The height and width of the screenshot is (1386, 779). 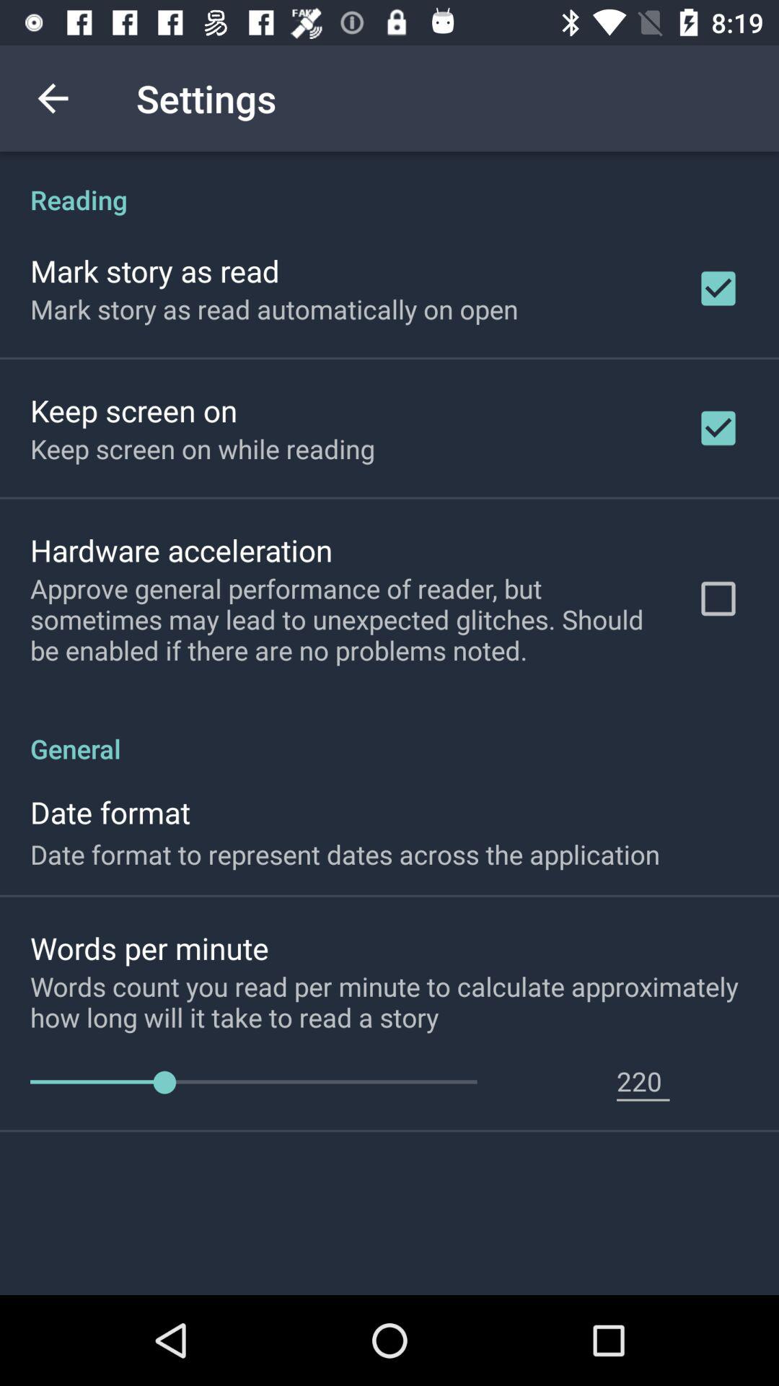 What do you see at coordinates (405, 1001) in the screenshot?
I see `flip until the words count you item` at bounding box center [405, 1001].